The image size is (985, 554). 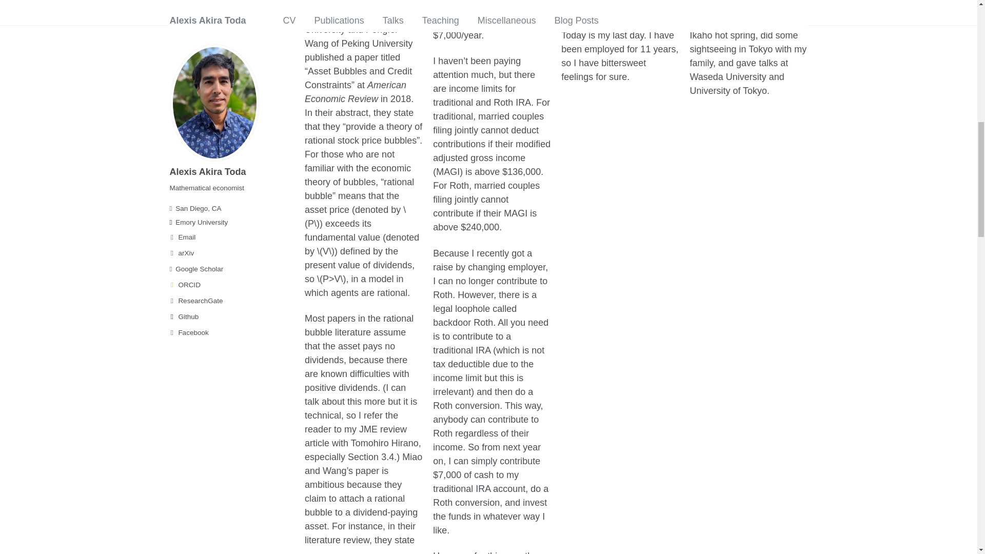 I want to click on Pengfei Wang, so click(x=350, y=36).